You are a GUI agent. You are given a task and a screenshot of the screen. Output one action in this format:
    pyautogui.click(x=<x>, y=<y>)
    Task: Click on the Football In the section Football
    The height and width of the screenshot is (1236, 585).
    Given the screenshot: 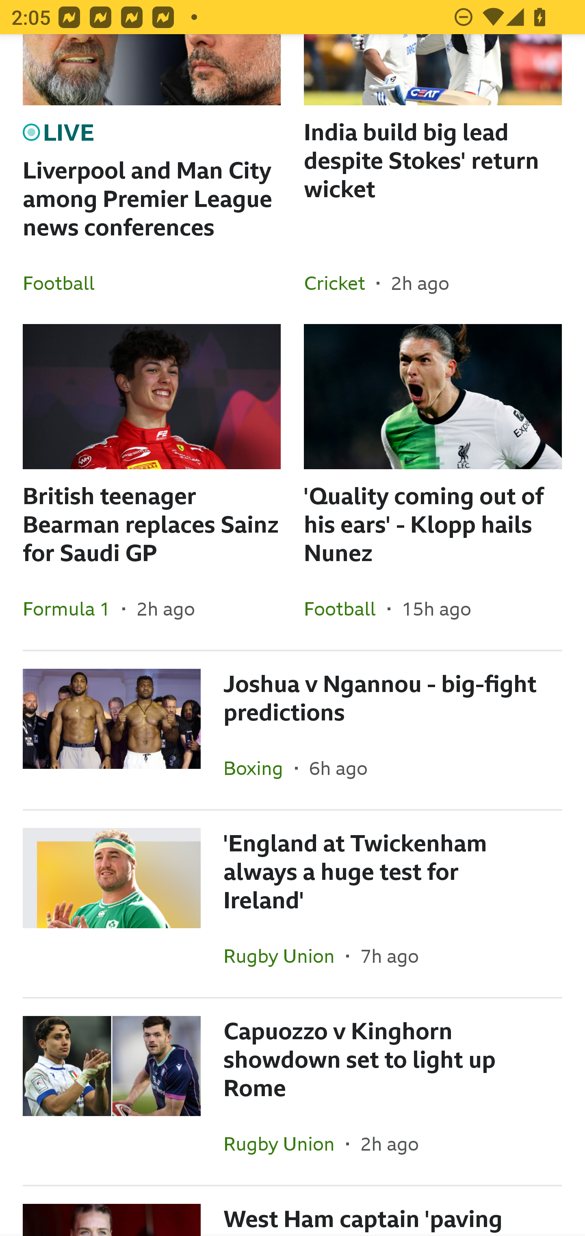 What is the action you would take?
    pyautogui.click(x=65, y=283)
    